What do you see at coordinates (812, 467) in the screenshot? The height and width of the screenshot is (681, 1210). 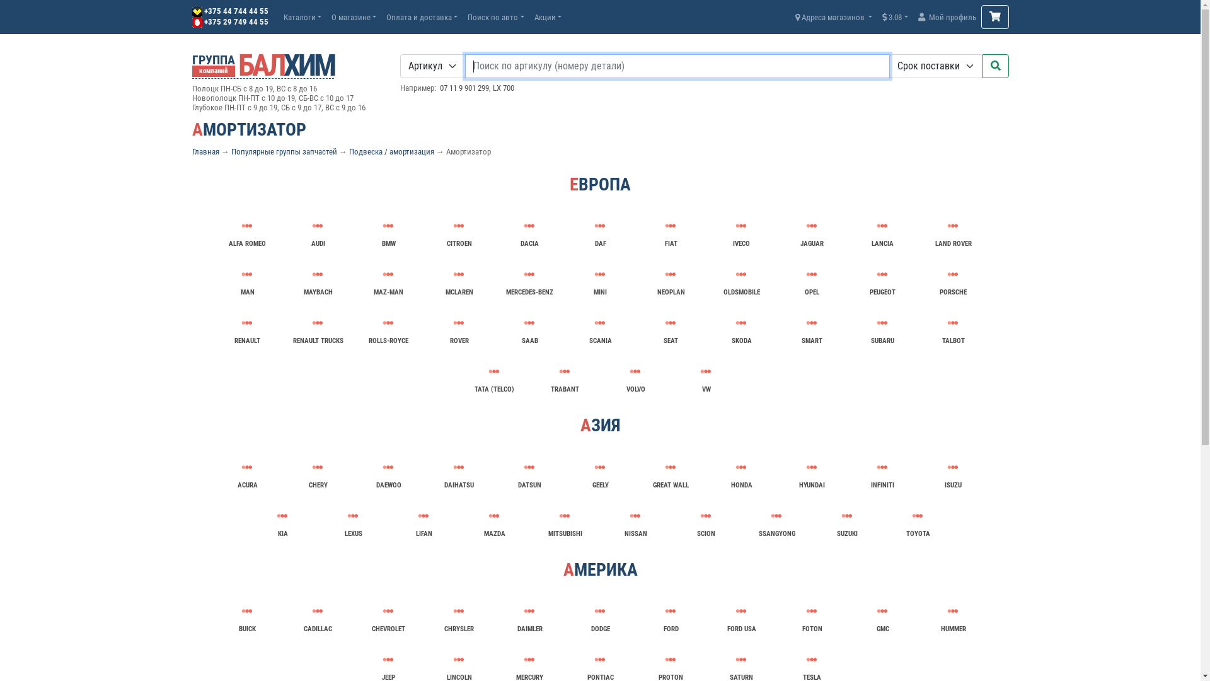 I see `HYUNDAI` at bounding box center [812, 467].